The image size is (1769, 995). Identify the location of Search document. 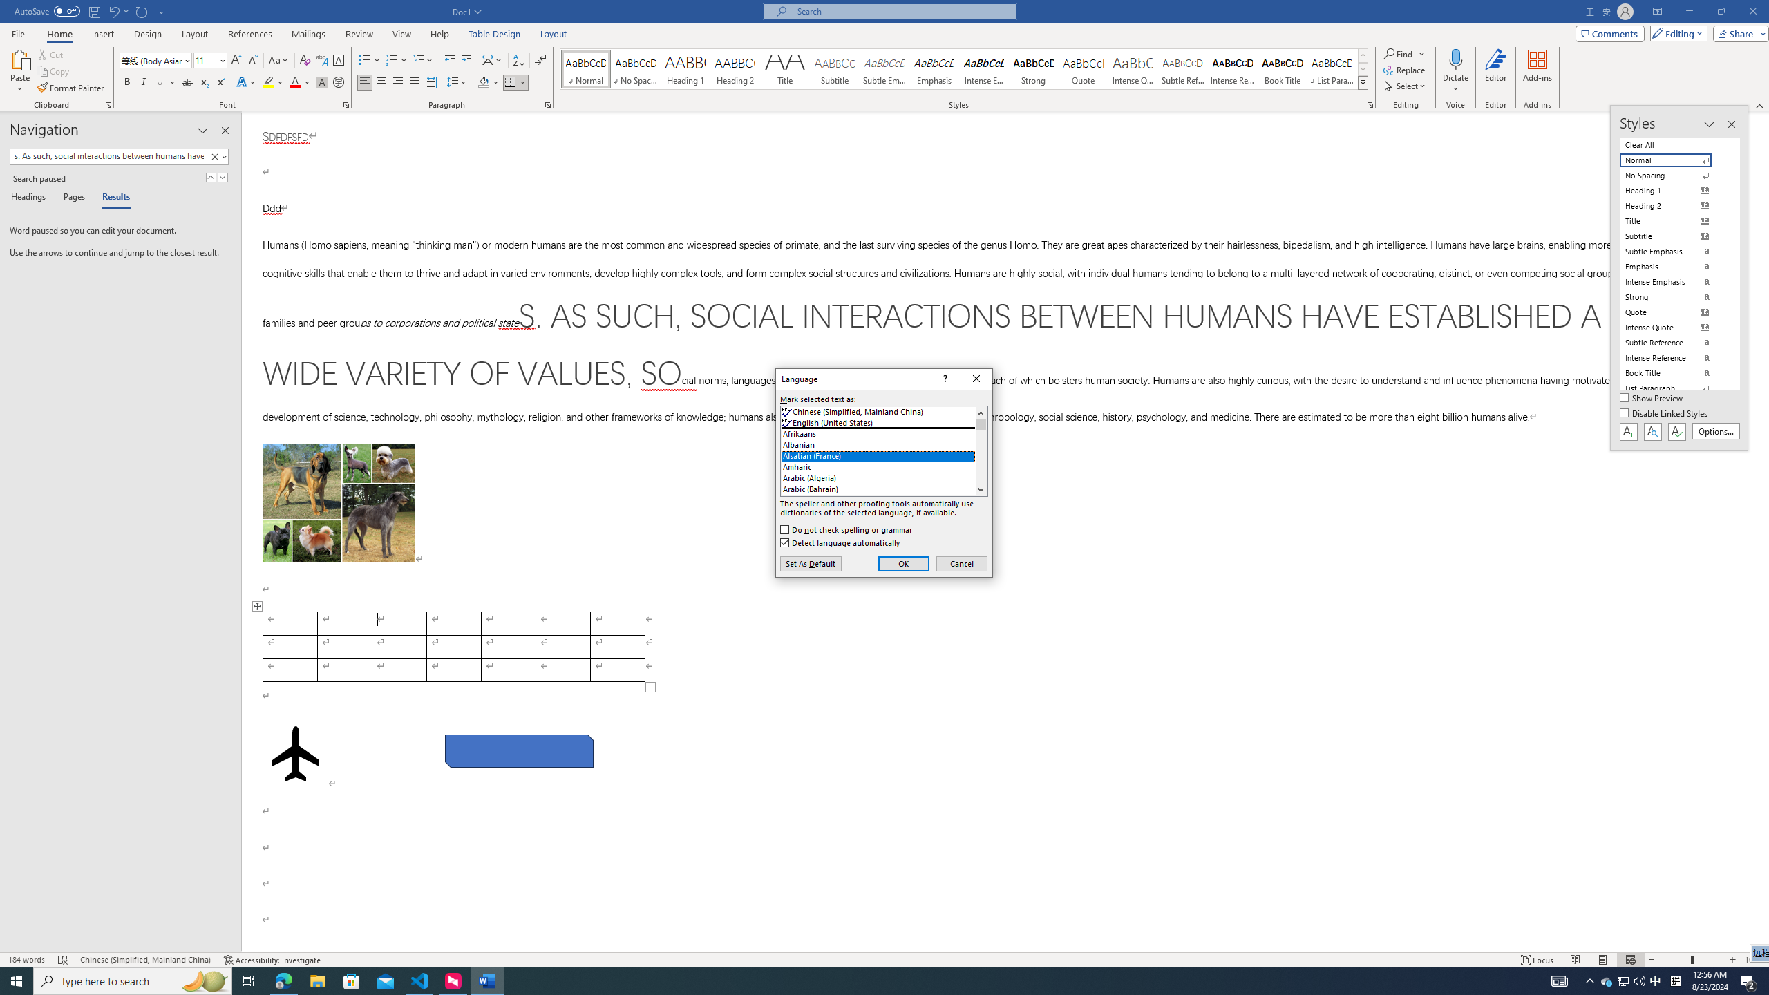
(144, 83).